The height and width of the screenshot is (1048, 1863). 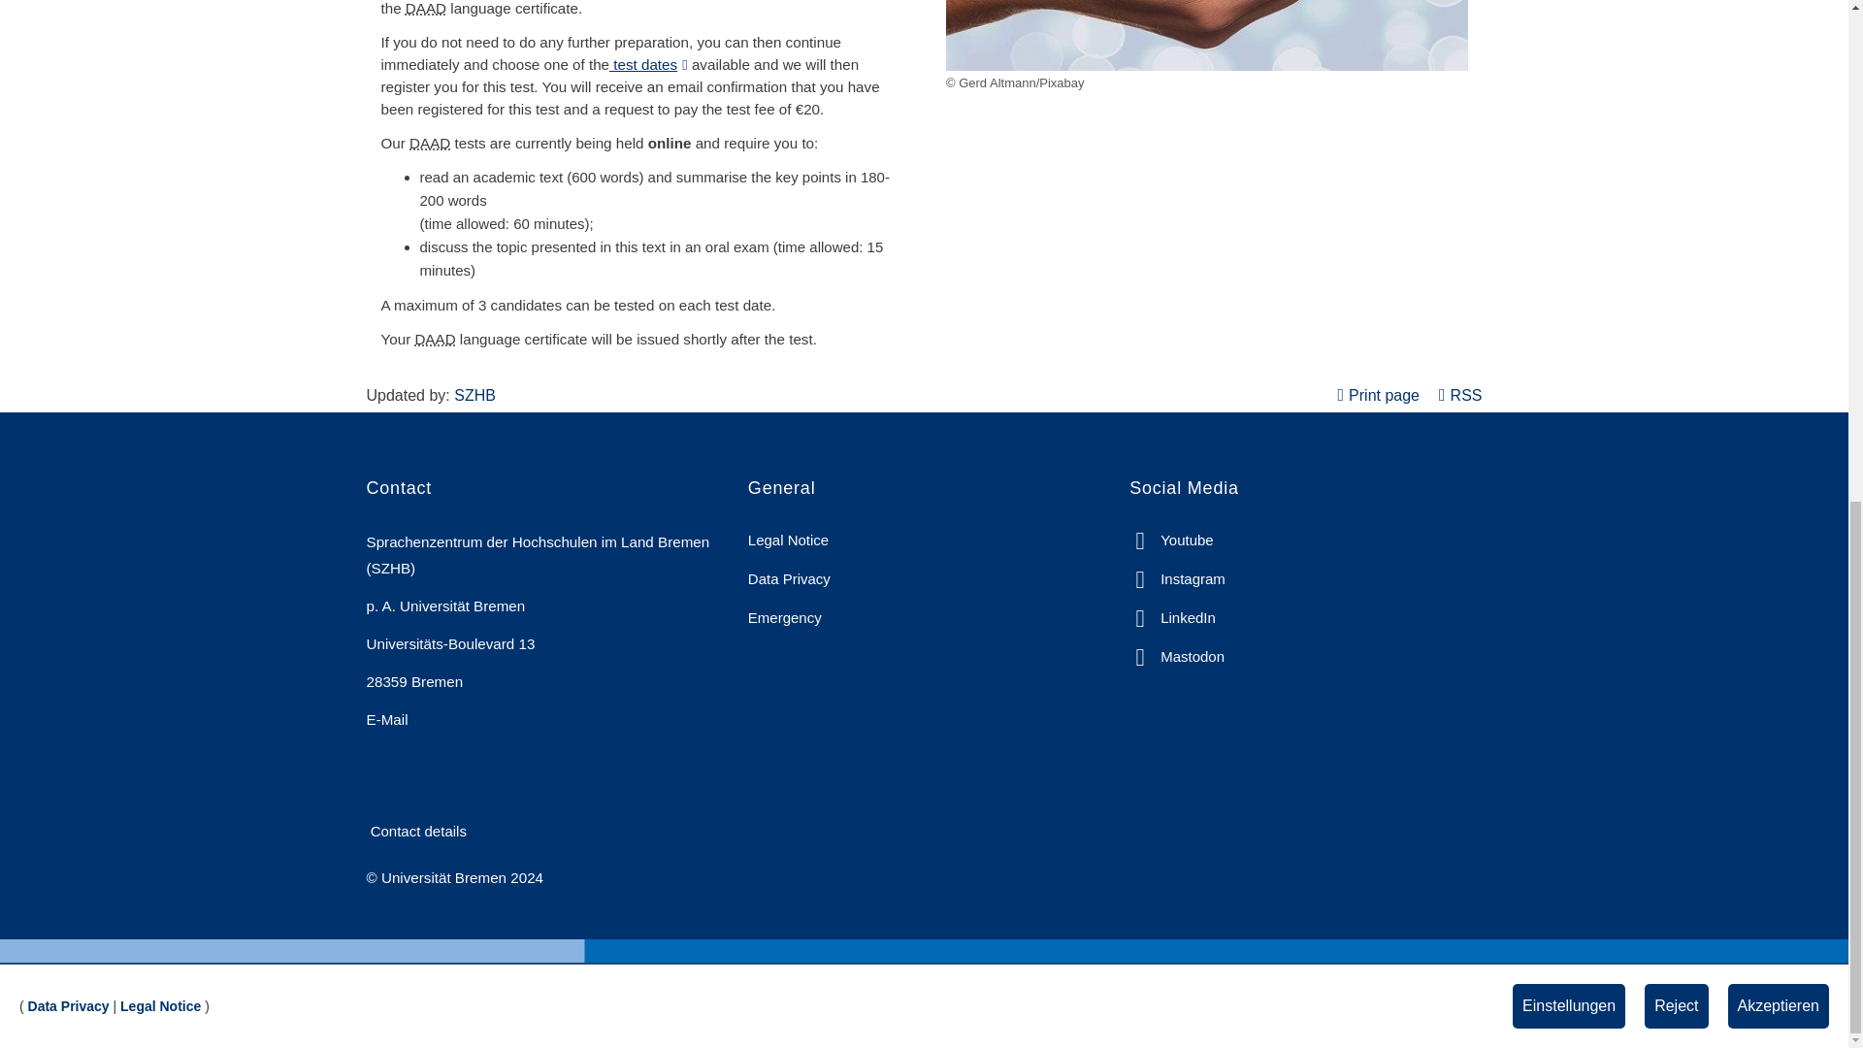 I want to click on German Academic Exchange Service, so click(x=434, y=339).